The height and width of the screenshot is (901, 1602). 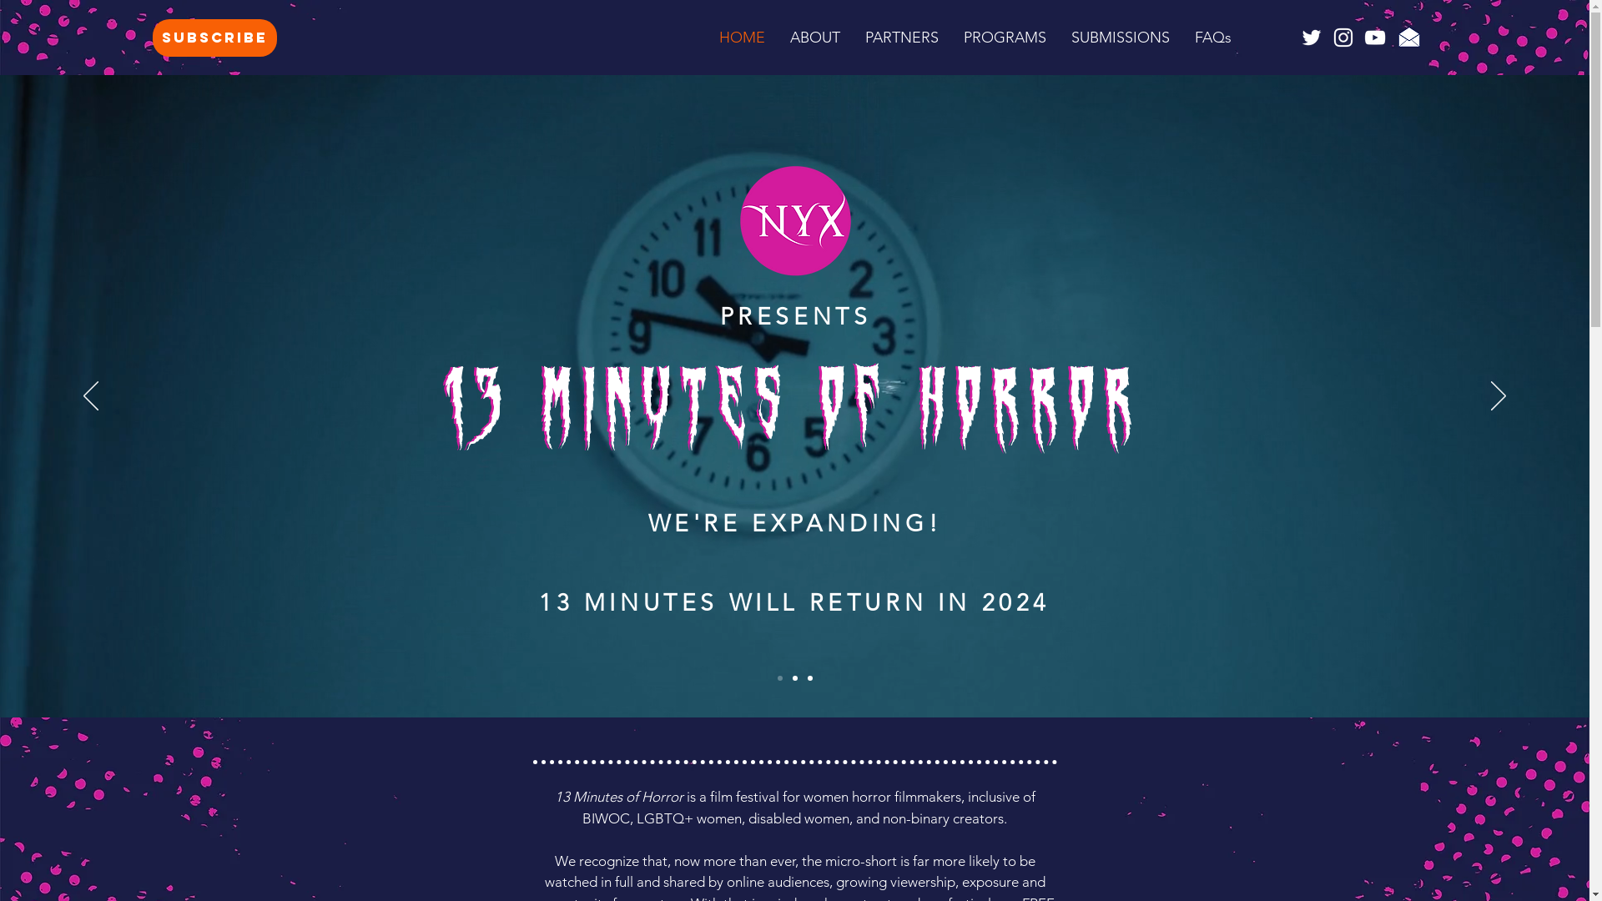 I want to click on SUBSCRIBE, so click(x=215, y=38).